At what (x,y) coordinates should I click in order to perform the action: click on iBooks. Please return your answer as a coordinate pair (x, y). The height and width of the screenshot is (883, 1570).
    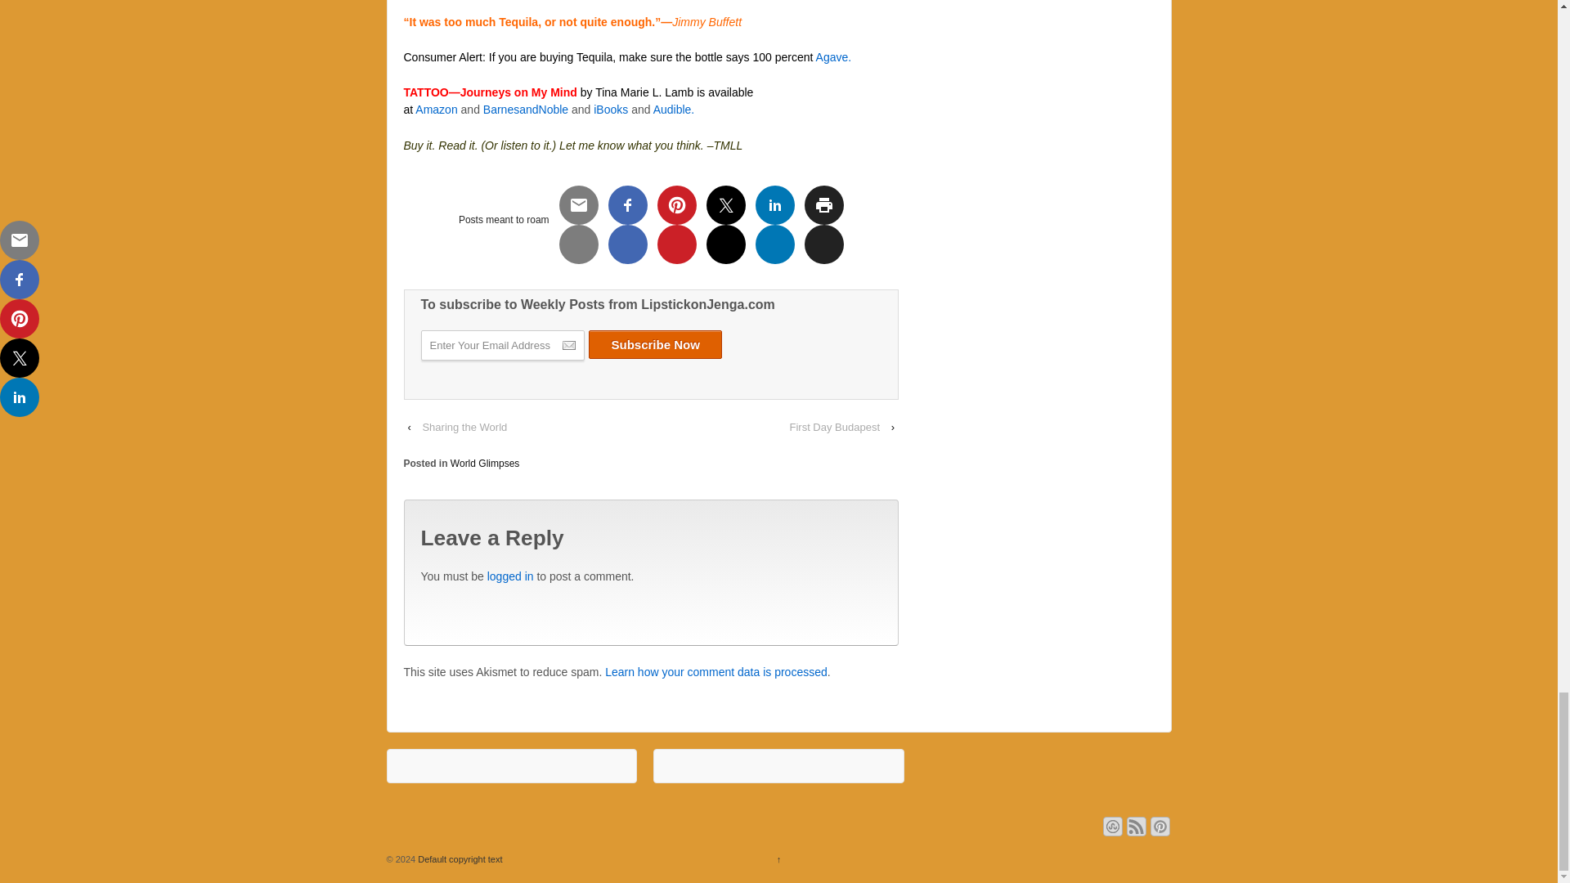
    Looking at the image, I should click on (610, 110).